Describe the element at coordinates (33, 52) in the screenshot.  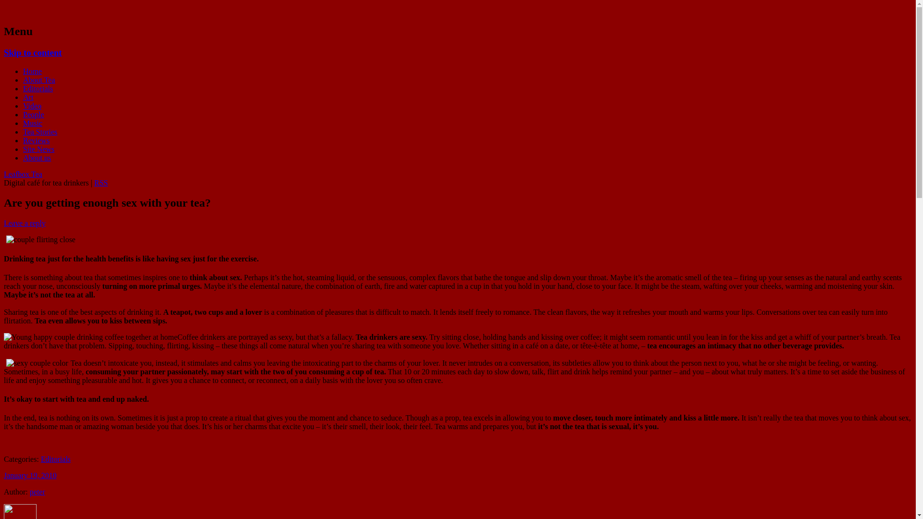
I see `Skip to content` at that location.